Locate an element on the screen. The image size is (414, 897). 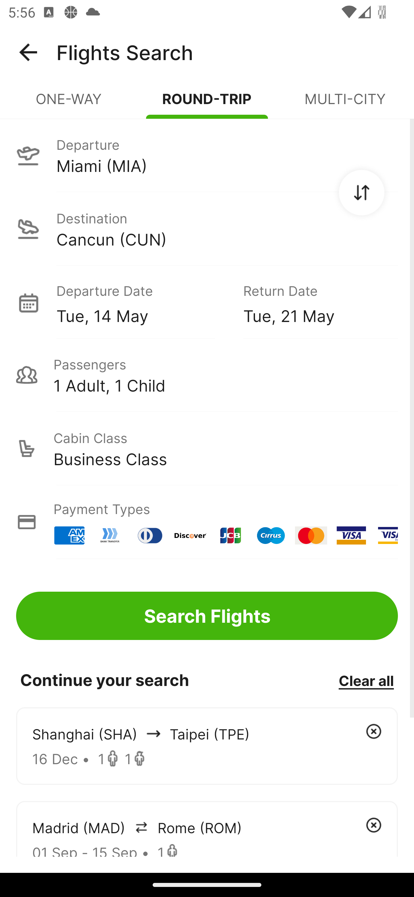
Search Flights is located at coordinates (207, 616).